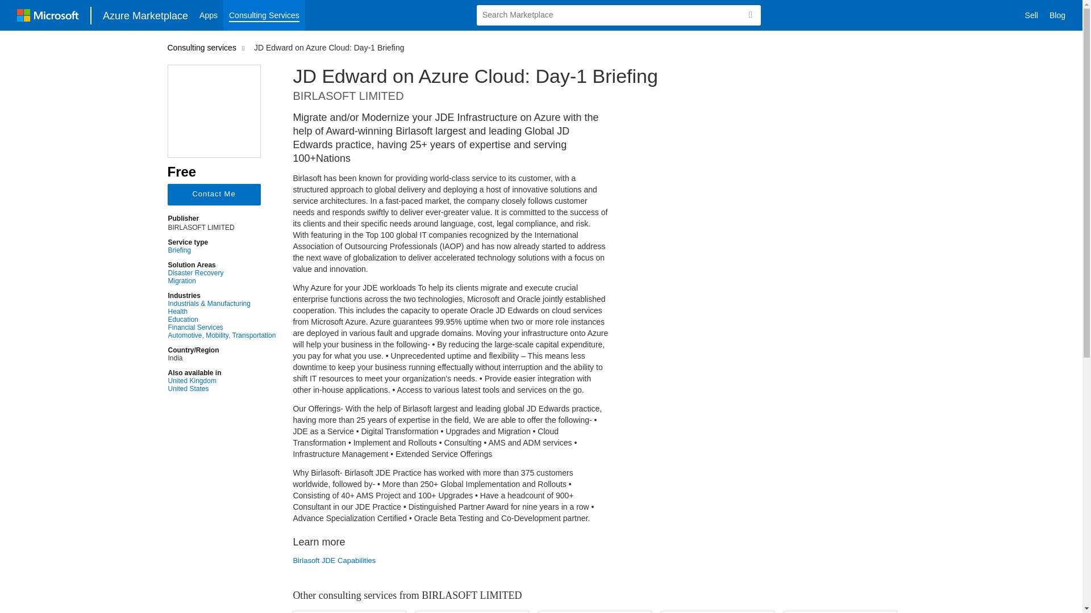 This screenshot has height=613, width=1091. What do you see at coordinates (209, 15) in the screenshot?
I see `Apps` at bounding box center [209, 15].